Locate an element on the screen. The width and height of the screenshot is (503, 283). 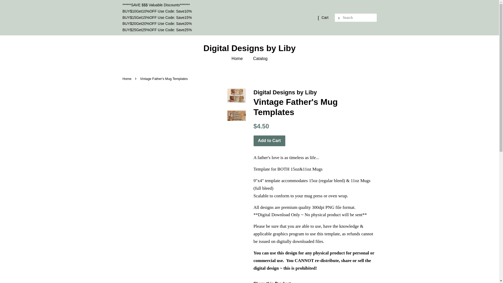
Home is located at coordinates (239, 59).